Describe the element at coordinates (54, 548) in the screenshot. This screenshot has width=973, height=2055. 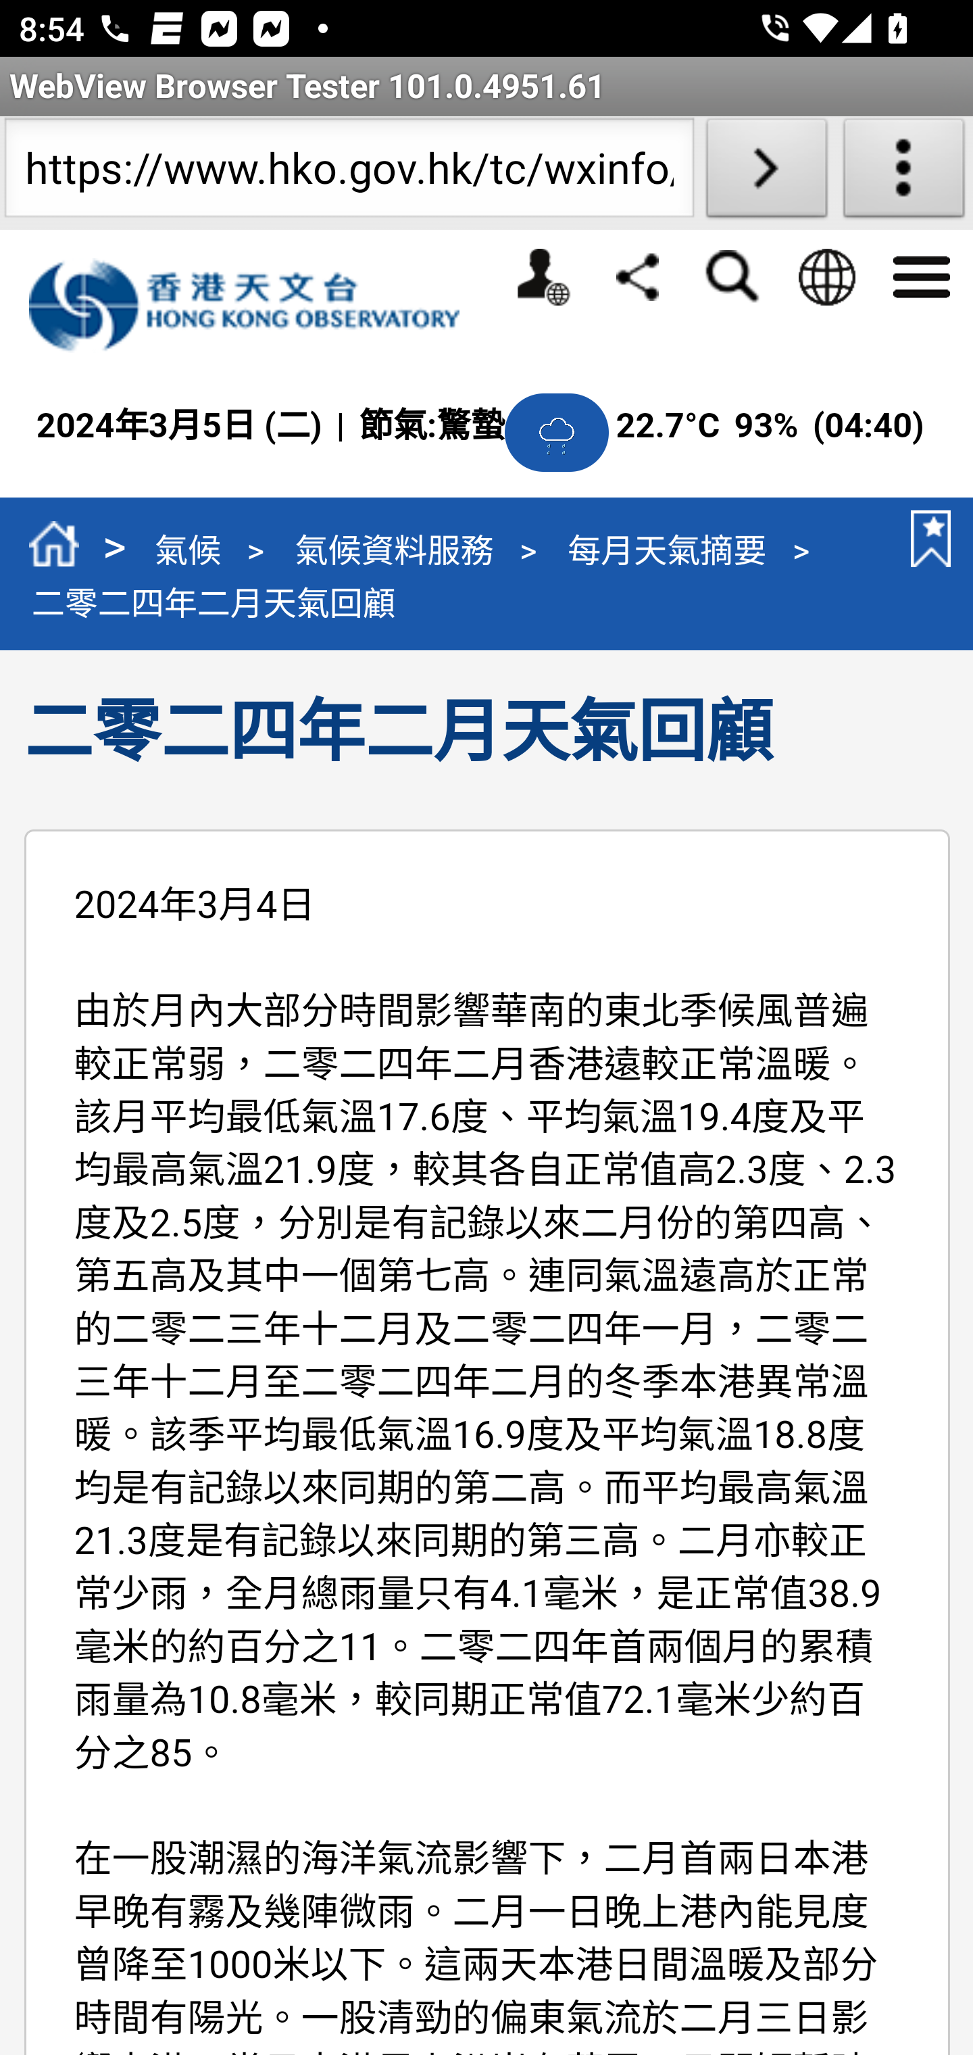
I see `主頁` at that location.